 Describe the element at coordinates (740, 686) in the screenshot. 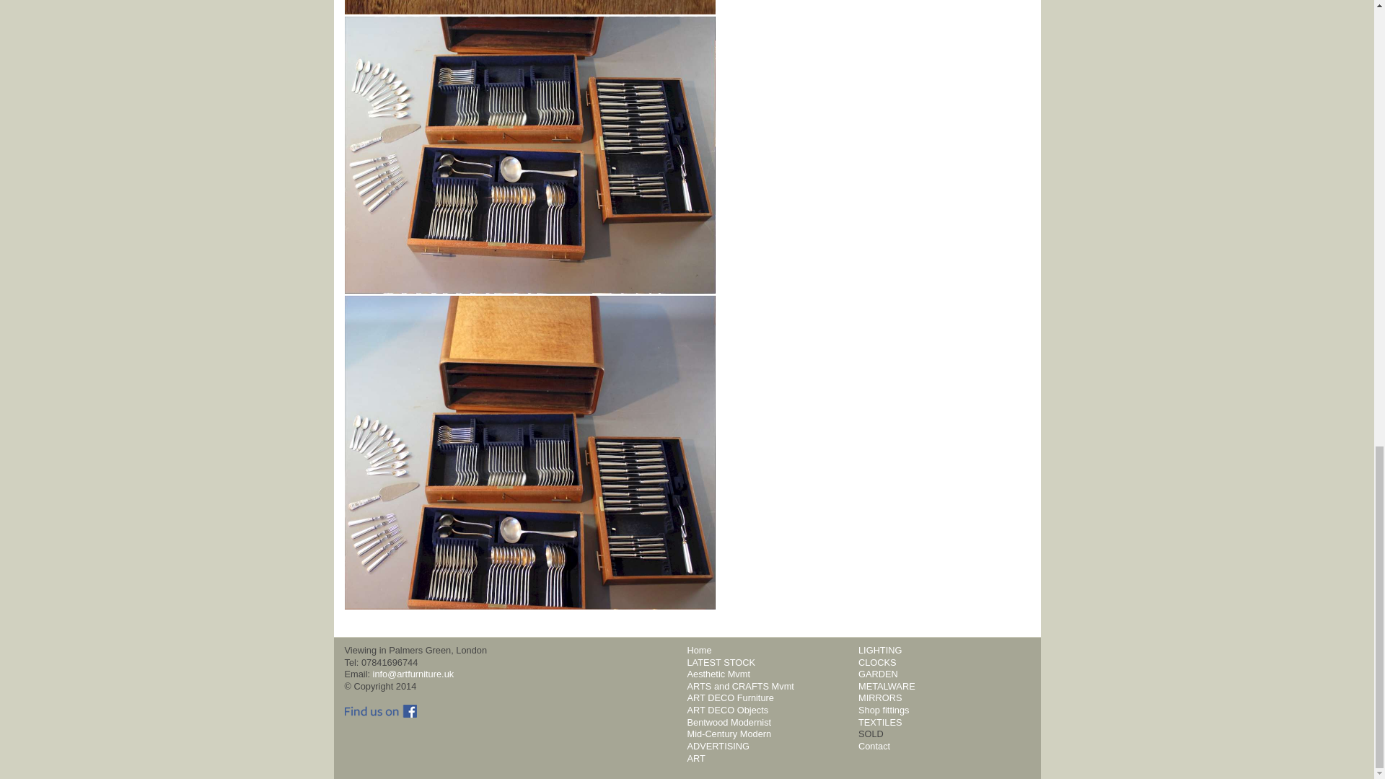

I see `ARTS and CRAFTS Mvmt` at that location.